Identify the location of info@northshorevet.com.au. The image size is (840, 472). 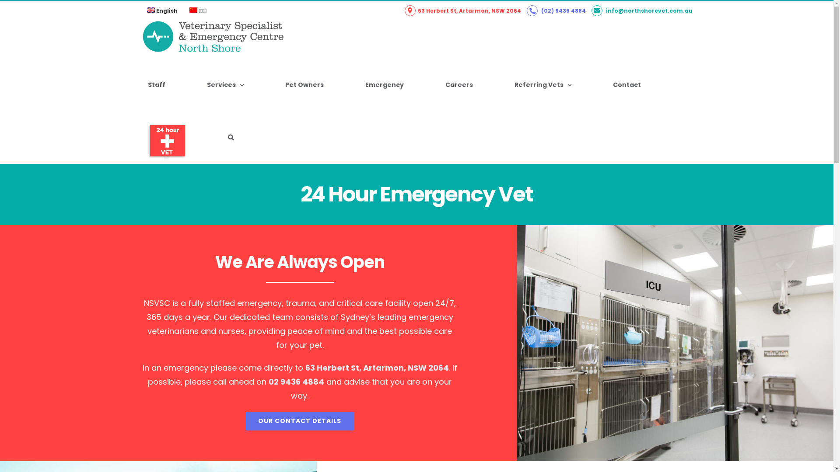
(642, 10).